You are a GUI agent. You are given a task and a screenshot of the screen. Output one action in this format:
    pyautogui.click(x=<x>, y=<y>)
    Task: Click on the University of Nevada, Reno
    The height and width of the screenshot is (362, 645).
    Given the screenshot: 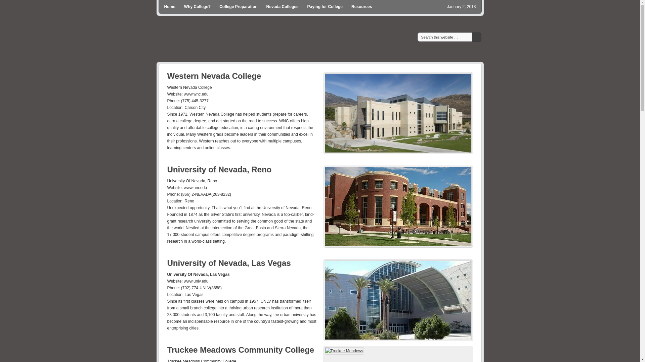 What is the action you would take?
    pyautogui.click(x=219, y=170)
    